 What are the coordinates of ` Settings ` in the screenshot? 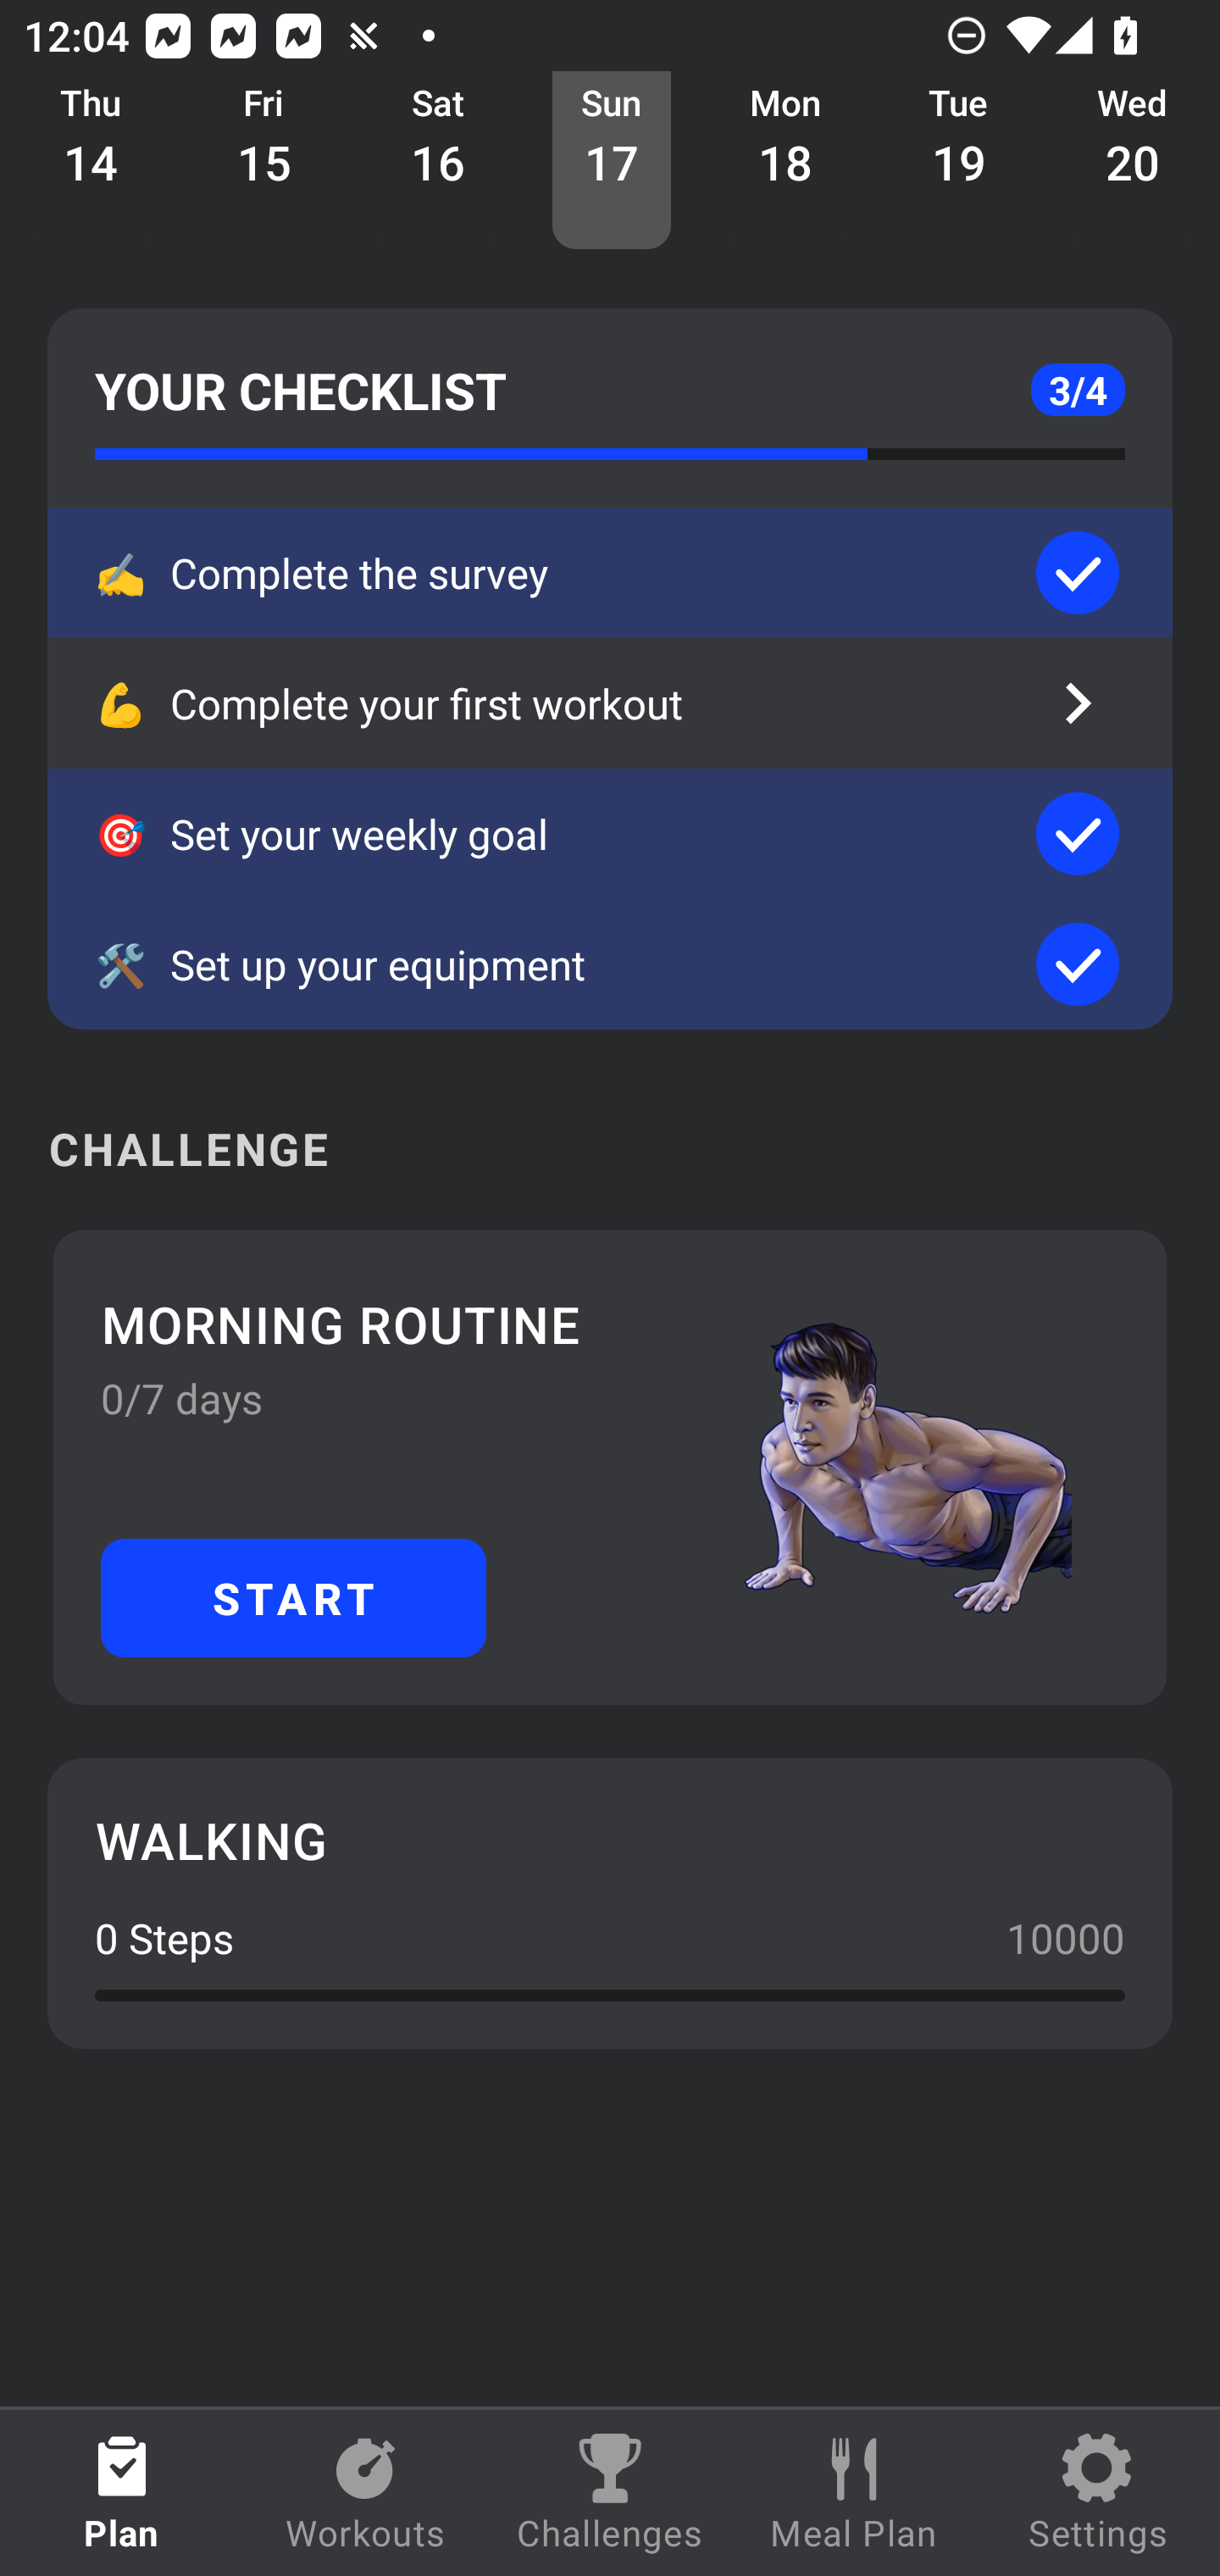 It's located at (1098, 2493).